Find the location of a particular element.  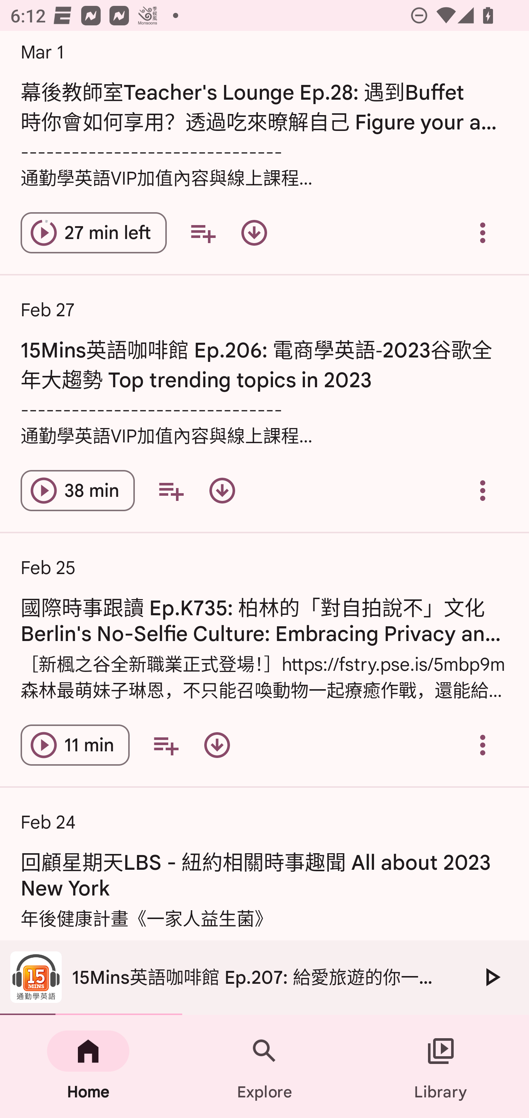

Overflow menu is located at coordinates (483, 490).